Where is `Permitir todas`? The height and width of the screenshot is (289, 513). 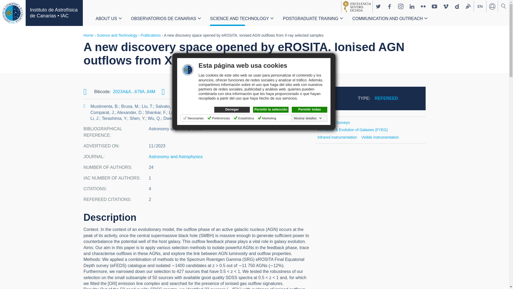 Permitir todas is located at coordinates (309, 110).